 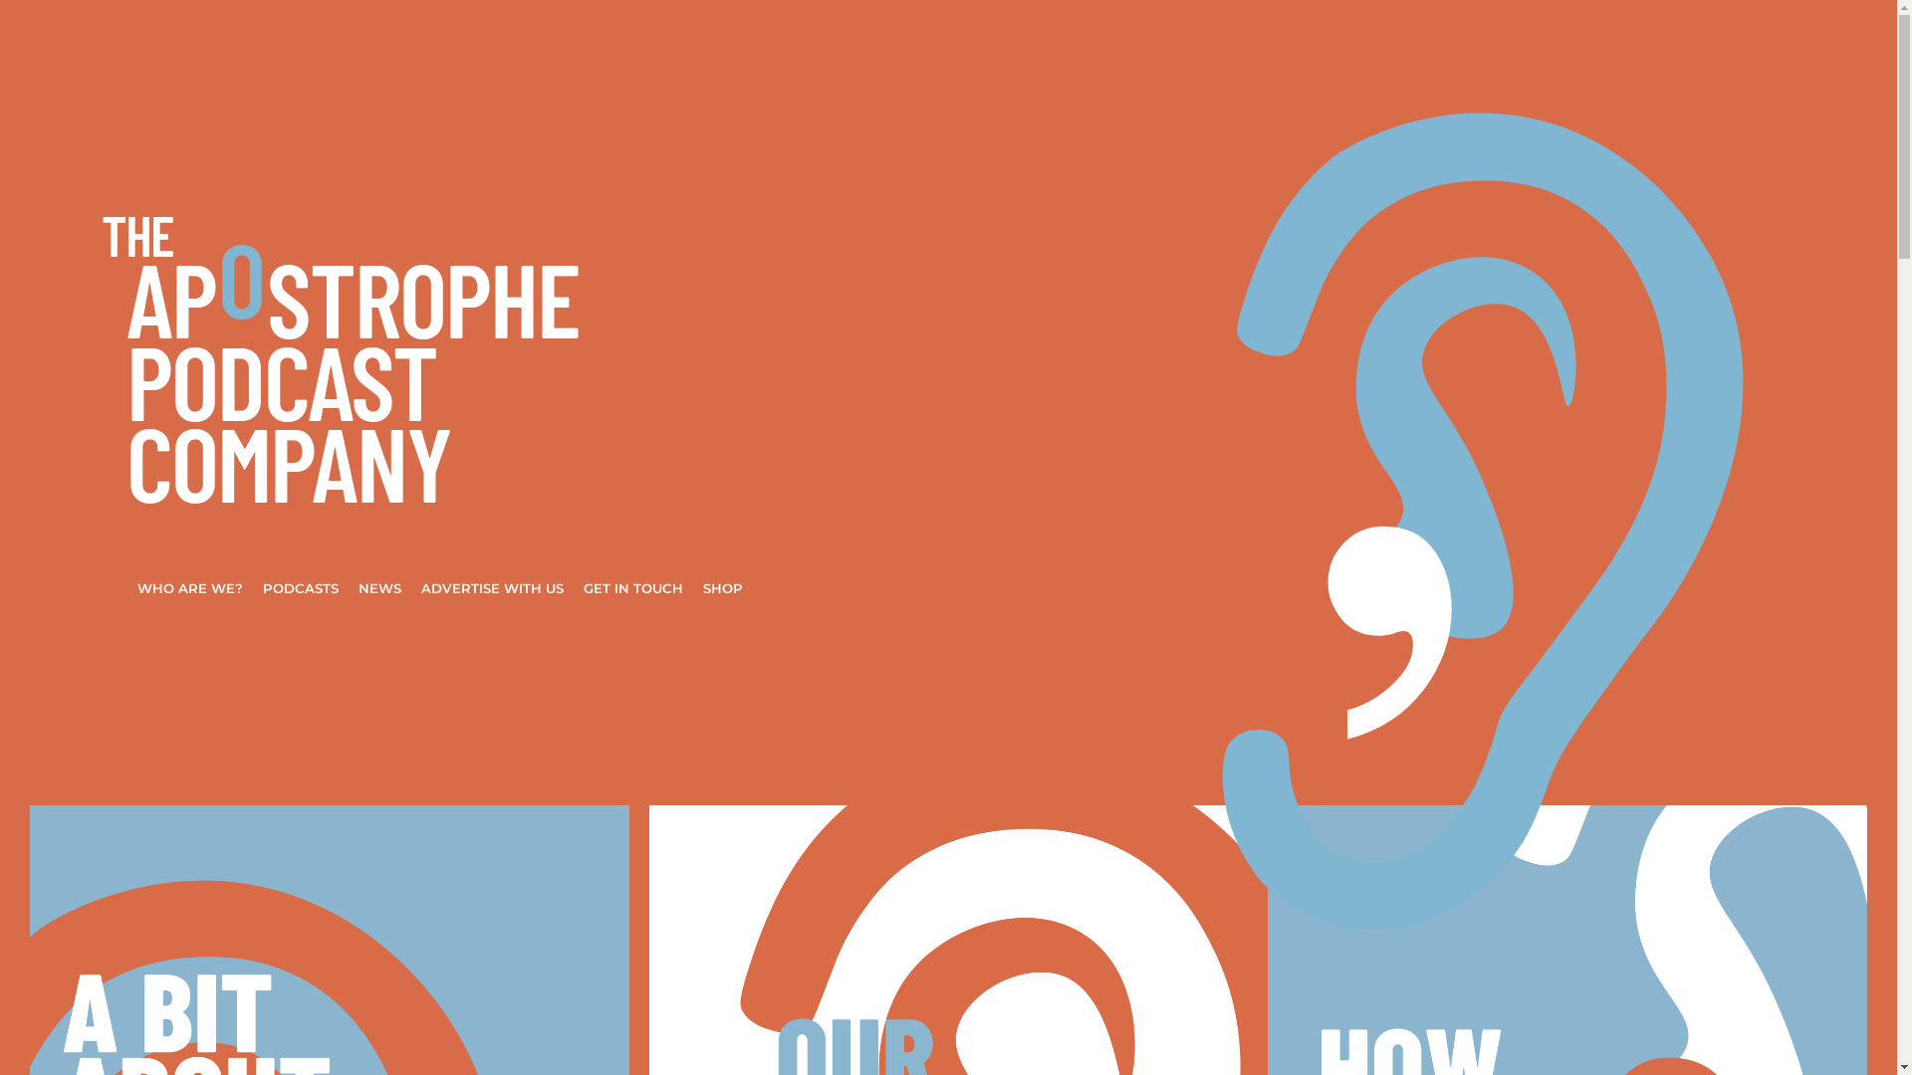 What do you see at coordinates (301, 588) in the screenshot?
I see `PODCASTS` at bounding box center [301, 588].